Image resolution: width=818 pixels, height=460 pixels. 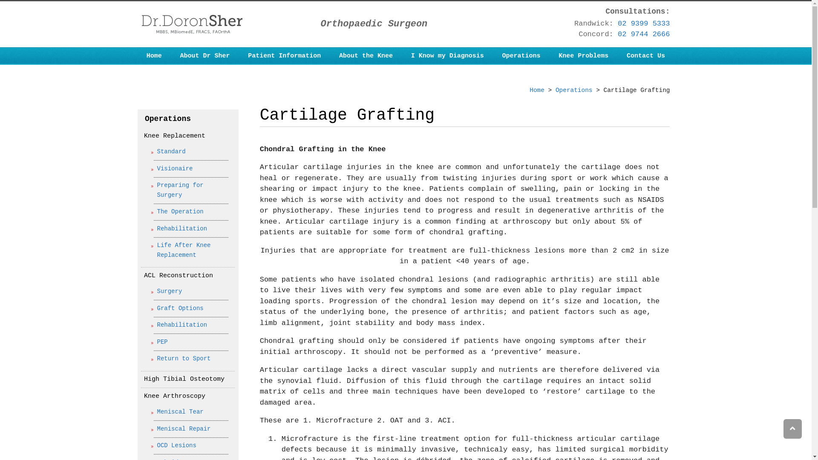 I want to click on Contact Us, so click(x=646, y=56).